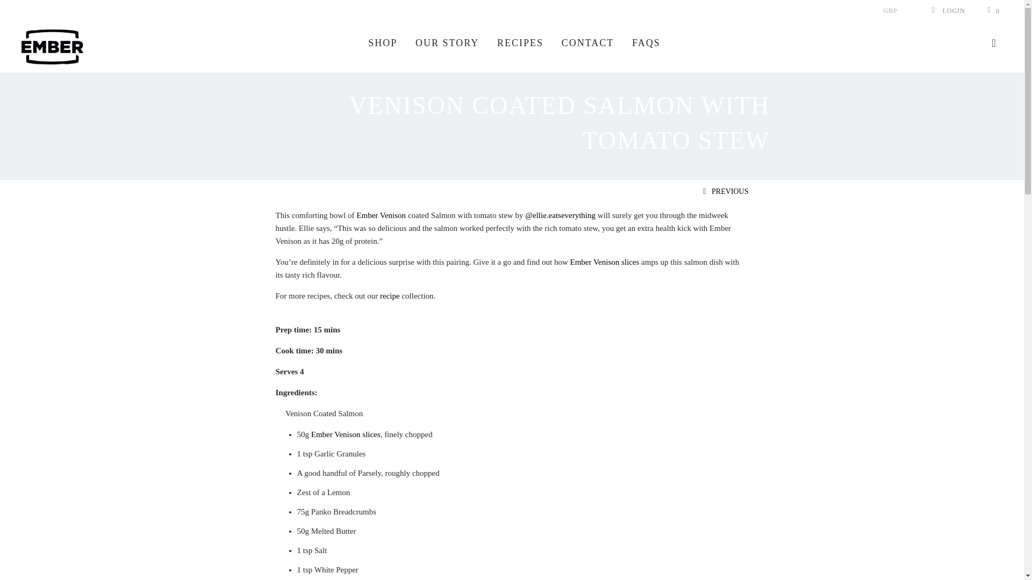 This screenshot has height=580, width=1032. I want to click on LOGIN, so click(948, 11).